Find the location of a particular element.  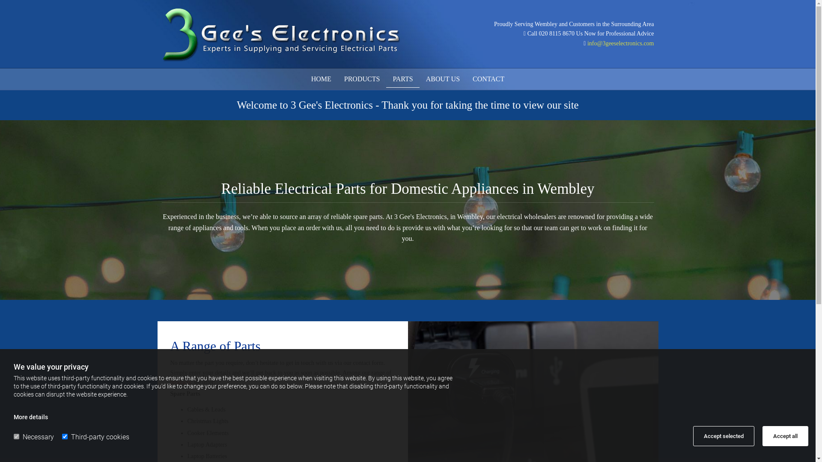

CONTACT is located at coordinates (488, 79).